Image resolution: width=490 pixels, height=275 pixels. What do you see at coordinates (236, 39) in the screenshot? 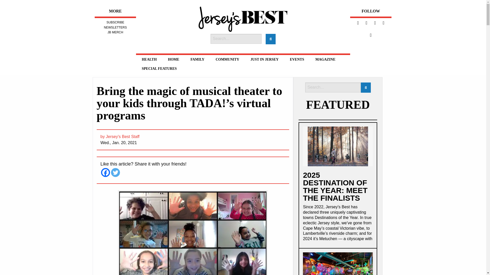
I see `Search for:` at bounding box center [236, 39].